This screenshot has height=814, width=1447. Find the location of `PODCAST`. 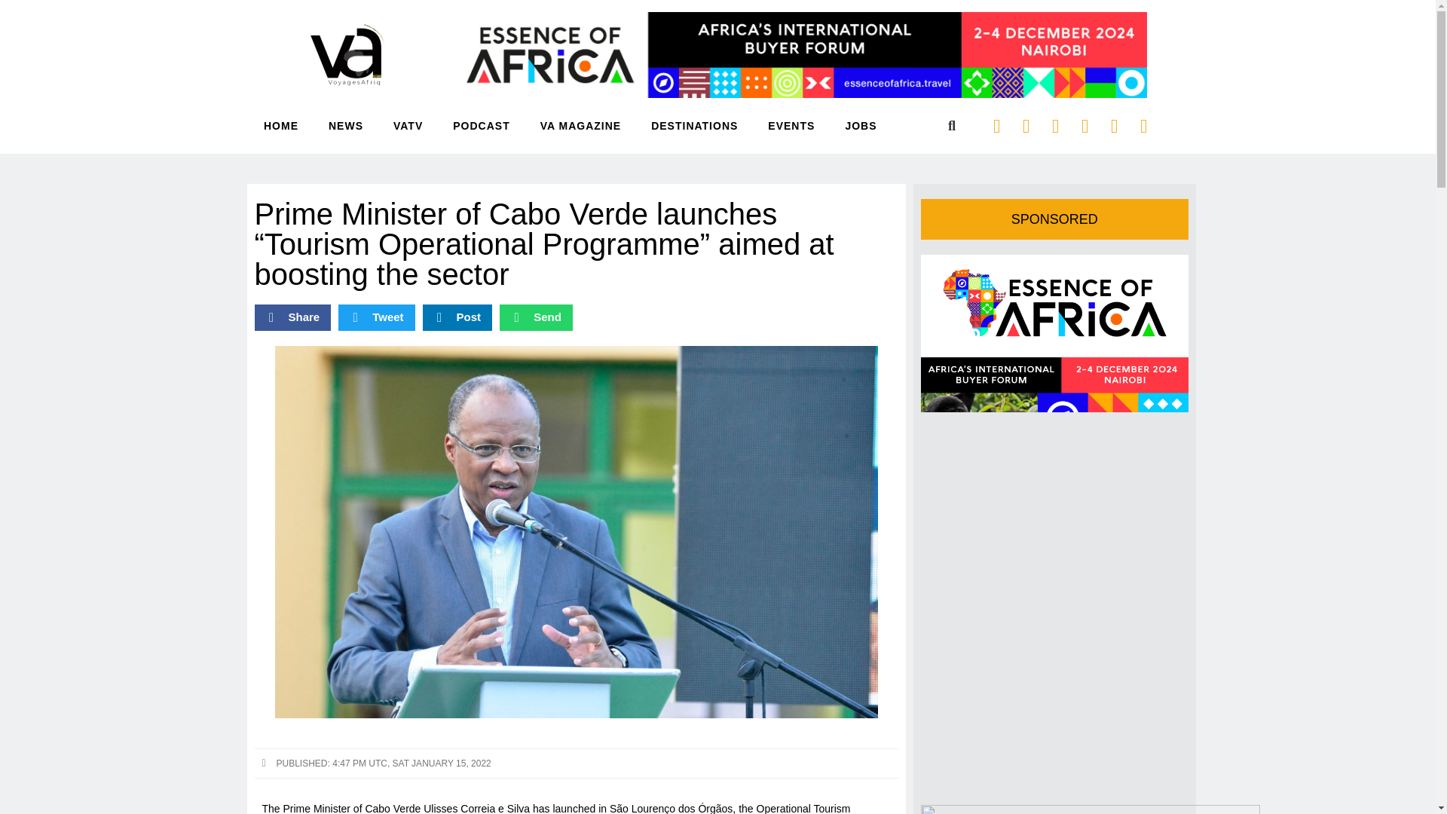

PODCAST is located at coordinates (481, 125).